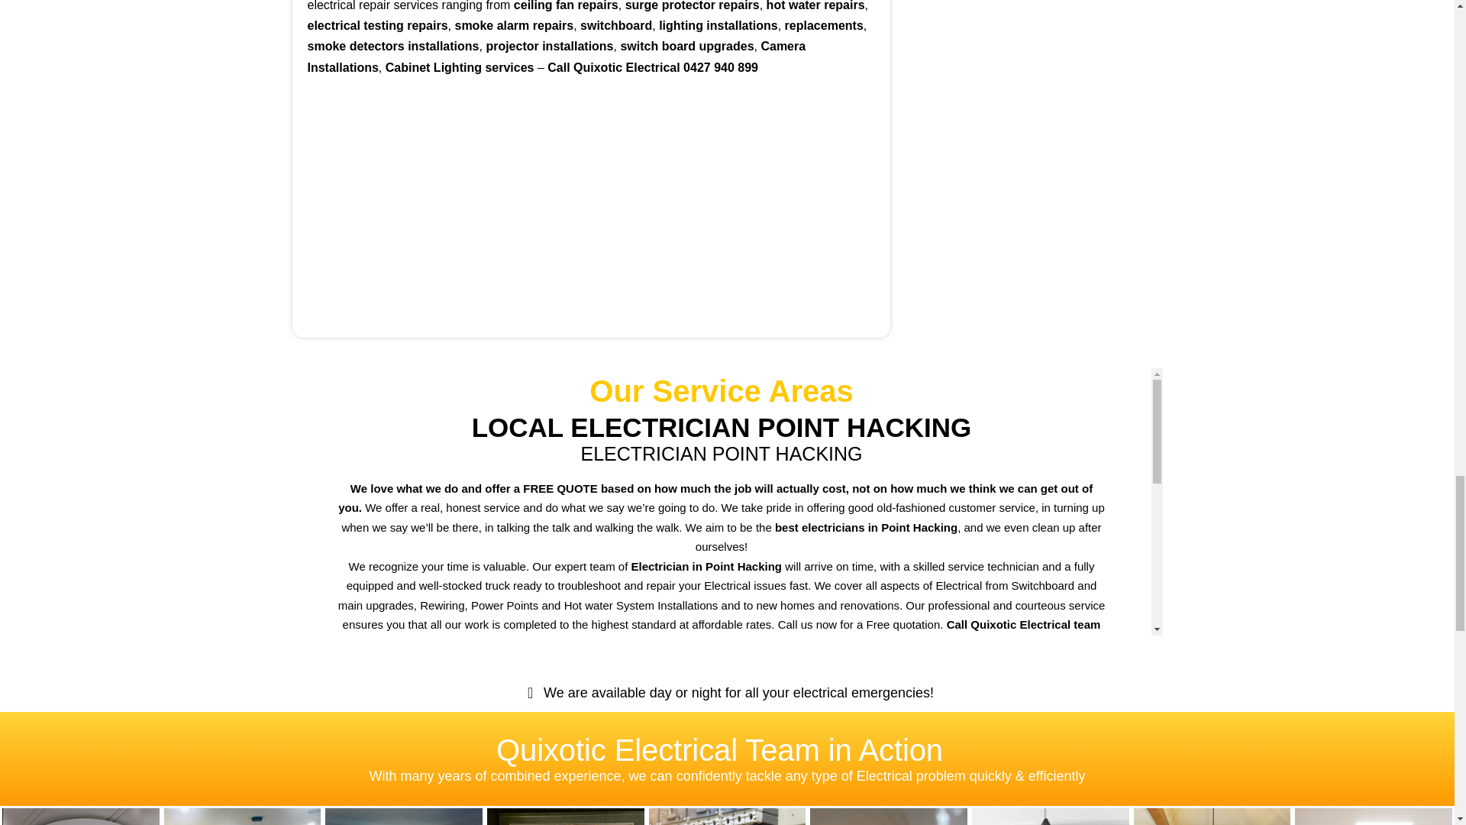 Image resolution: width=1466 pixels, height=825 pixels. Describe the element at coordinates (591, 208) in the screenshot. I see `Point Hacking, NSW` at that location.